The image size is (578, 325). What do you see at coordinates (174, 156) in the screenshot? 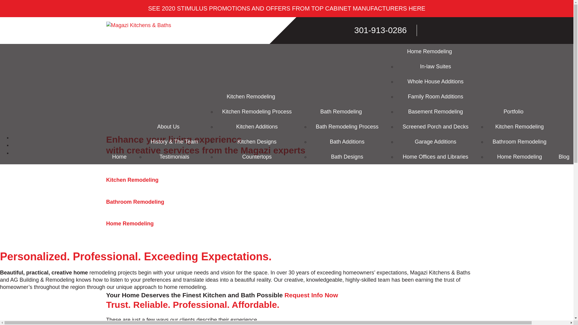
I see `Testimonials` at bounding box center [174, 156].